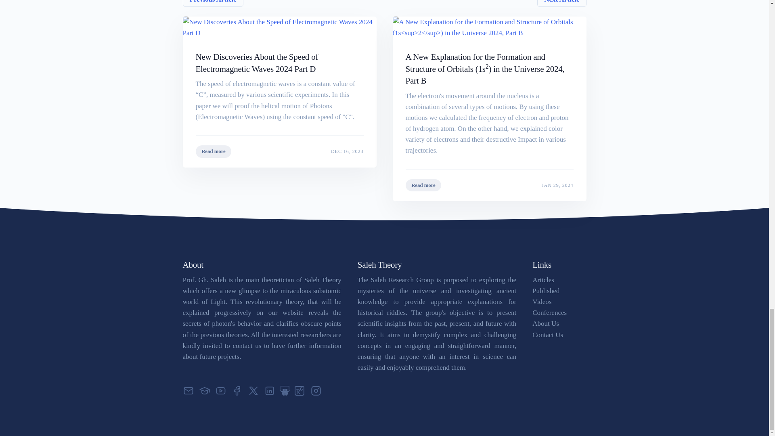 This screenshot has height=436, width=775. I want to click on About Us, so click(546, 323).